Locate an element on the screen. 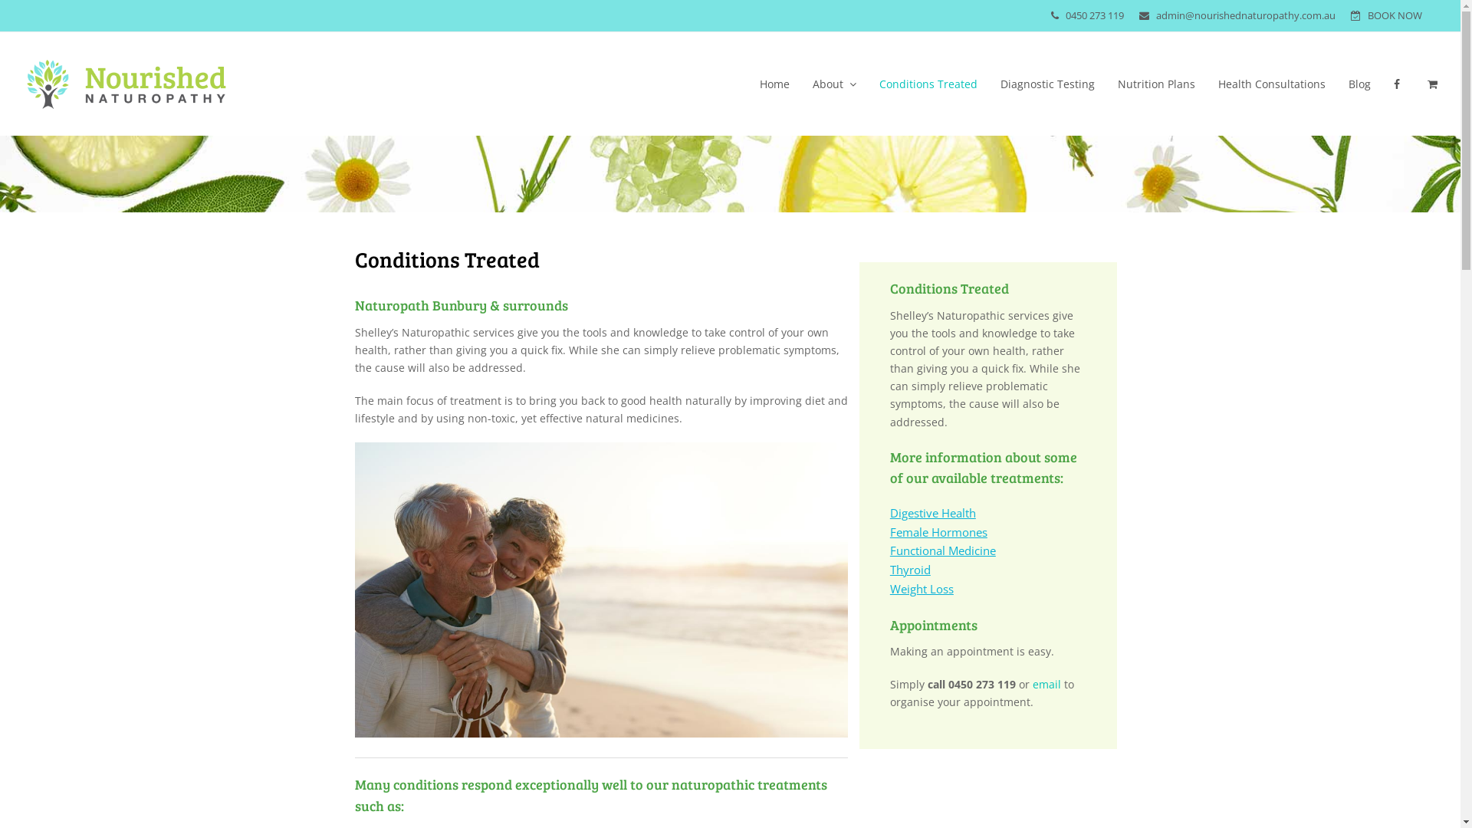  Functional Medicine is located at coordinates (943, 550).